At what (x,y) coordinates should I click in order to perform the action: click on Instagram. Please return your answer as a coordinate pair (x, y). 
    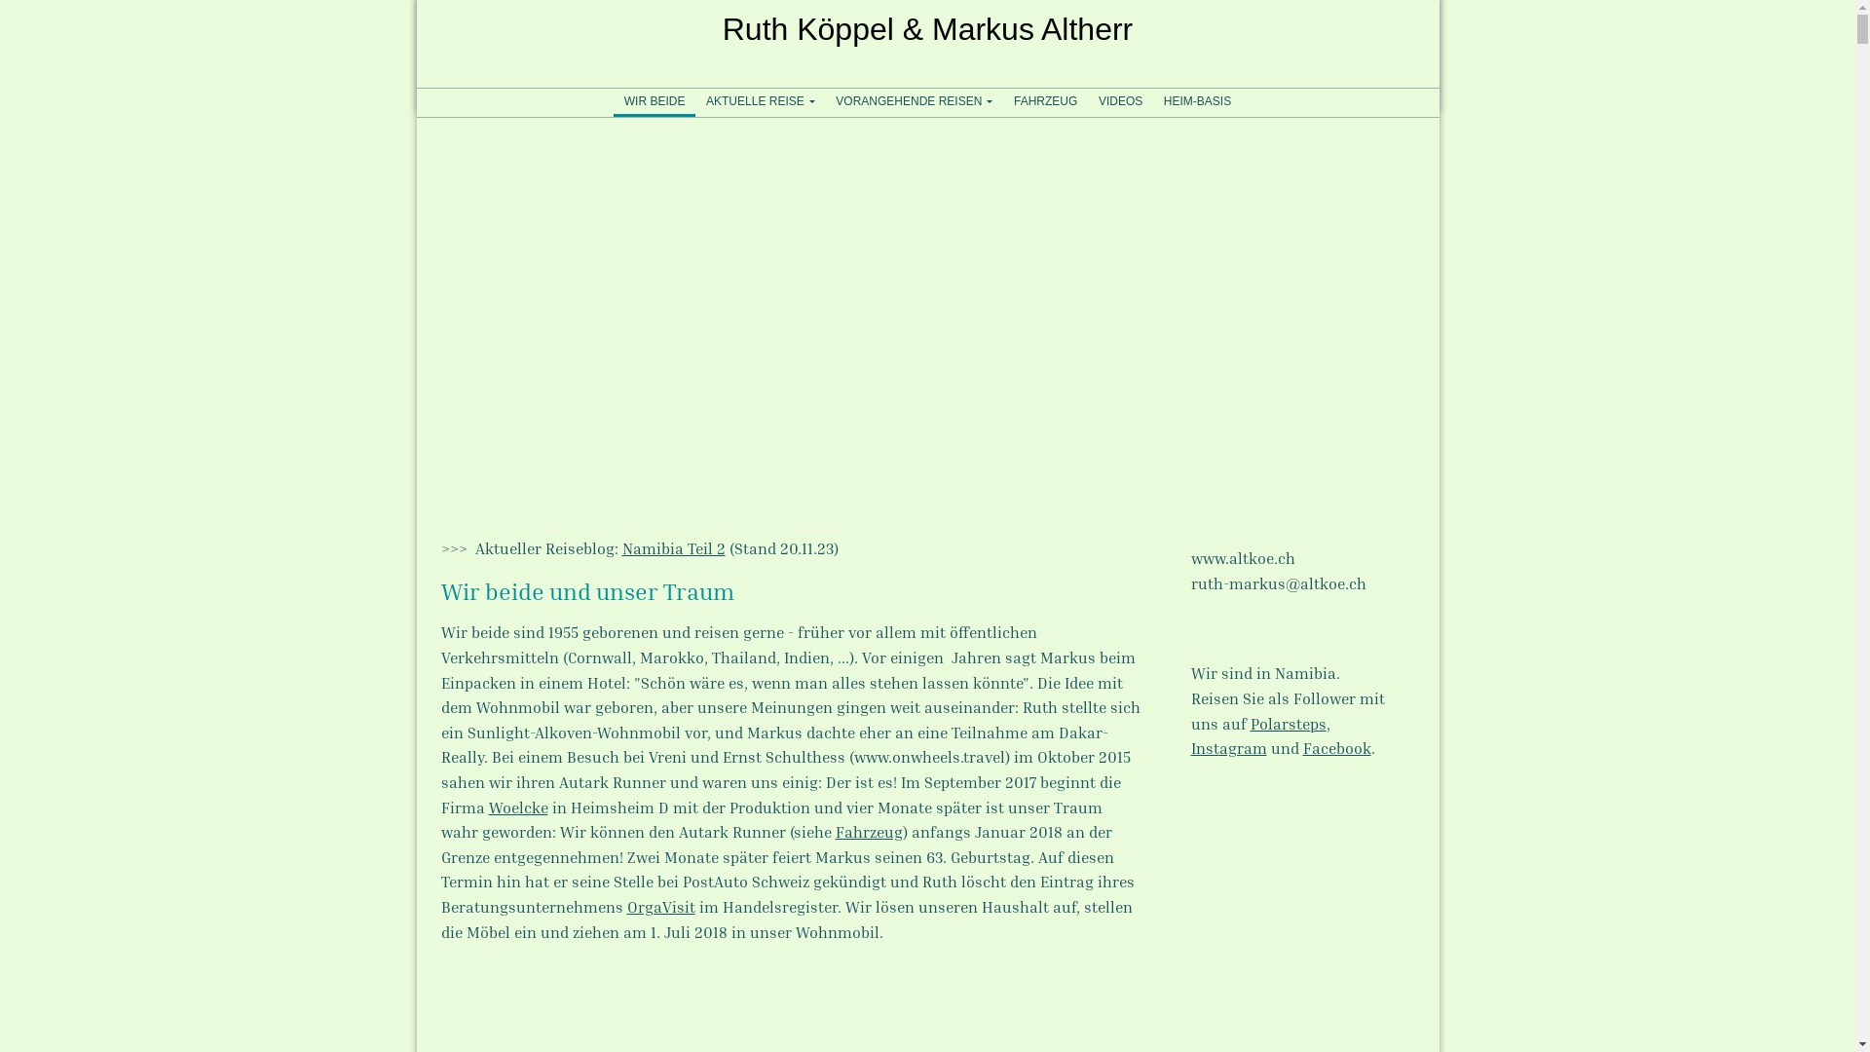
    Looking at the image, I should click on (1228, 748).